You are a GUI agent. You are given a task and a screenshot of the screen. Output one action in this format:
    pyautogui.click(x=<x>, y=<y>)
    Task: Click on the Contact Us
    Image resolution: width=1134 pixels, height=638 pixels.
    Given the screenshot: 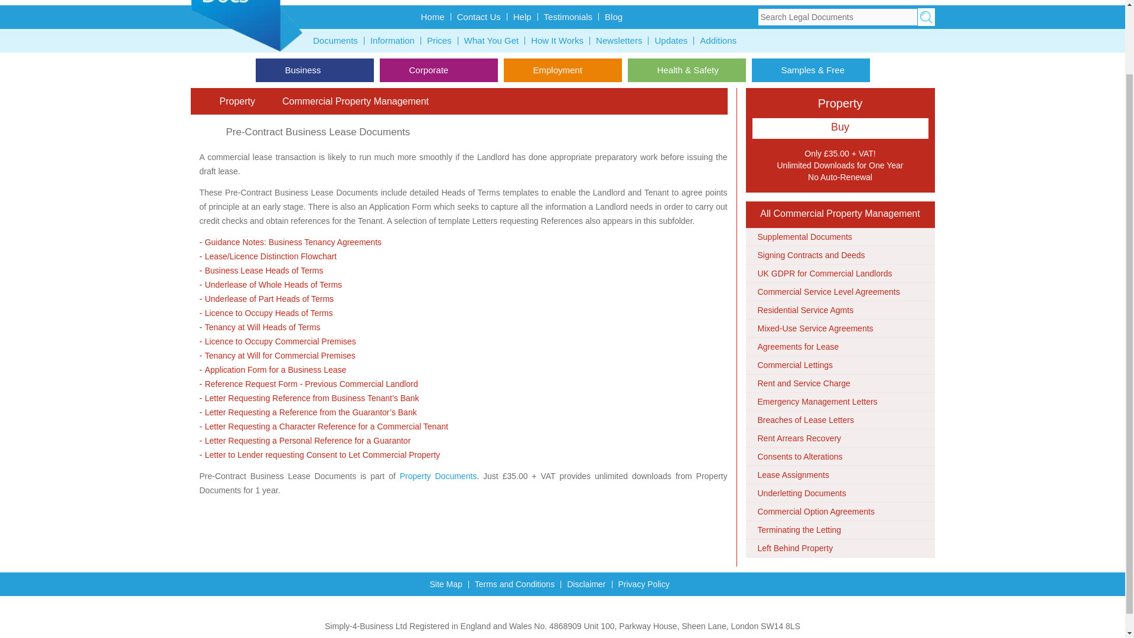 What is the action you would take?
    pyautogui.click(x=479, y=17)
    